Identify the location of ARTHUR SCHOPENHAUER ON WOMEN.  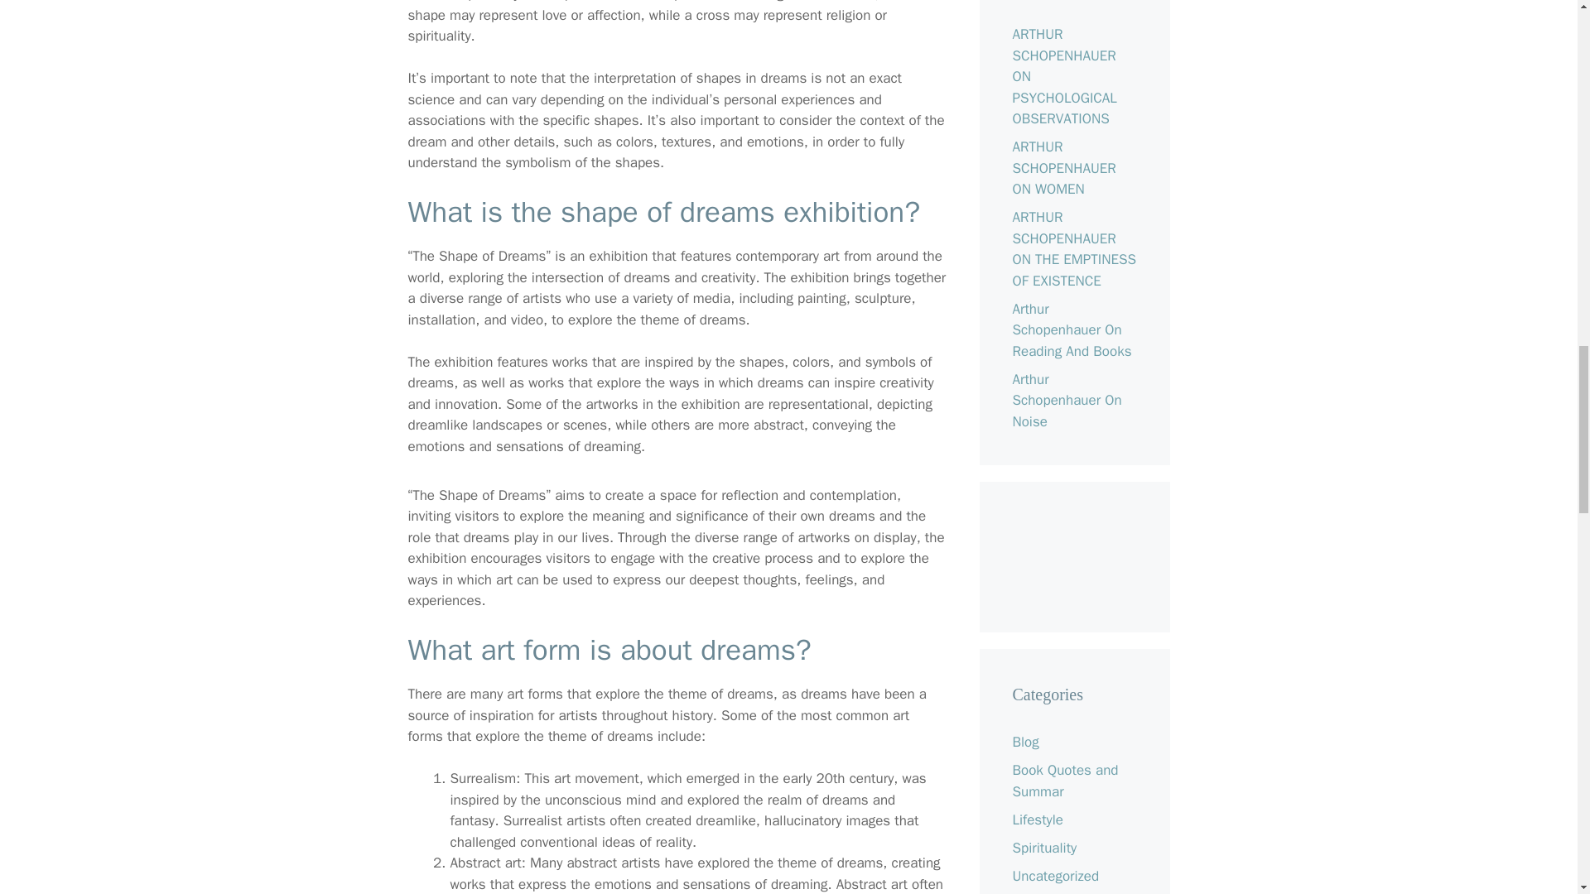
(1063, 167).